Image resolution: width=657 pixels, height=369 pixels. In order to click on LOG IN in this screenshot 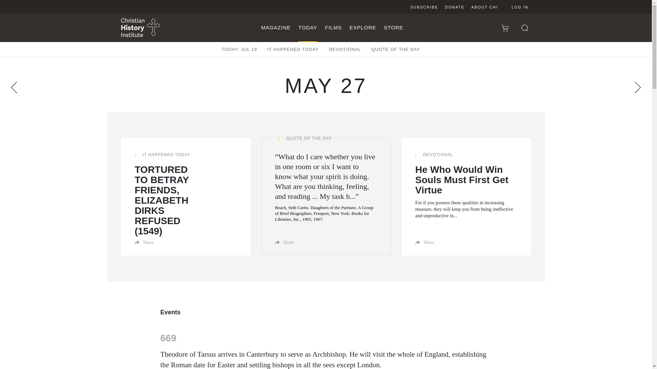, I will do `click(515, 7)`.